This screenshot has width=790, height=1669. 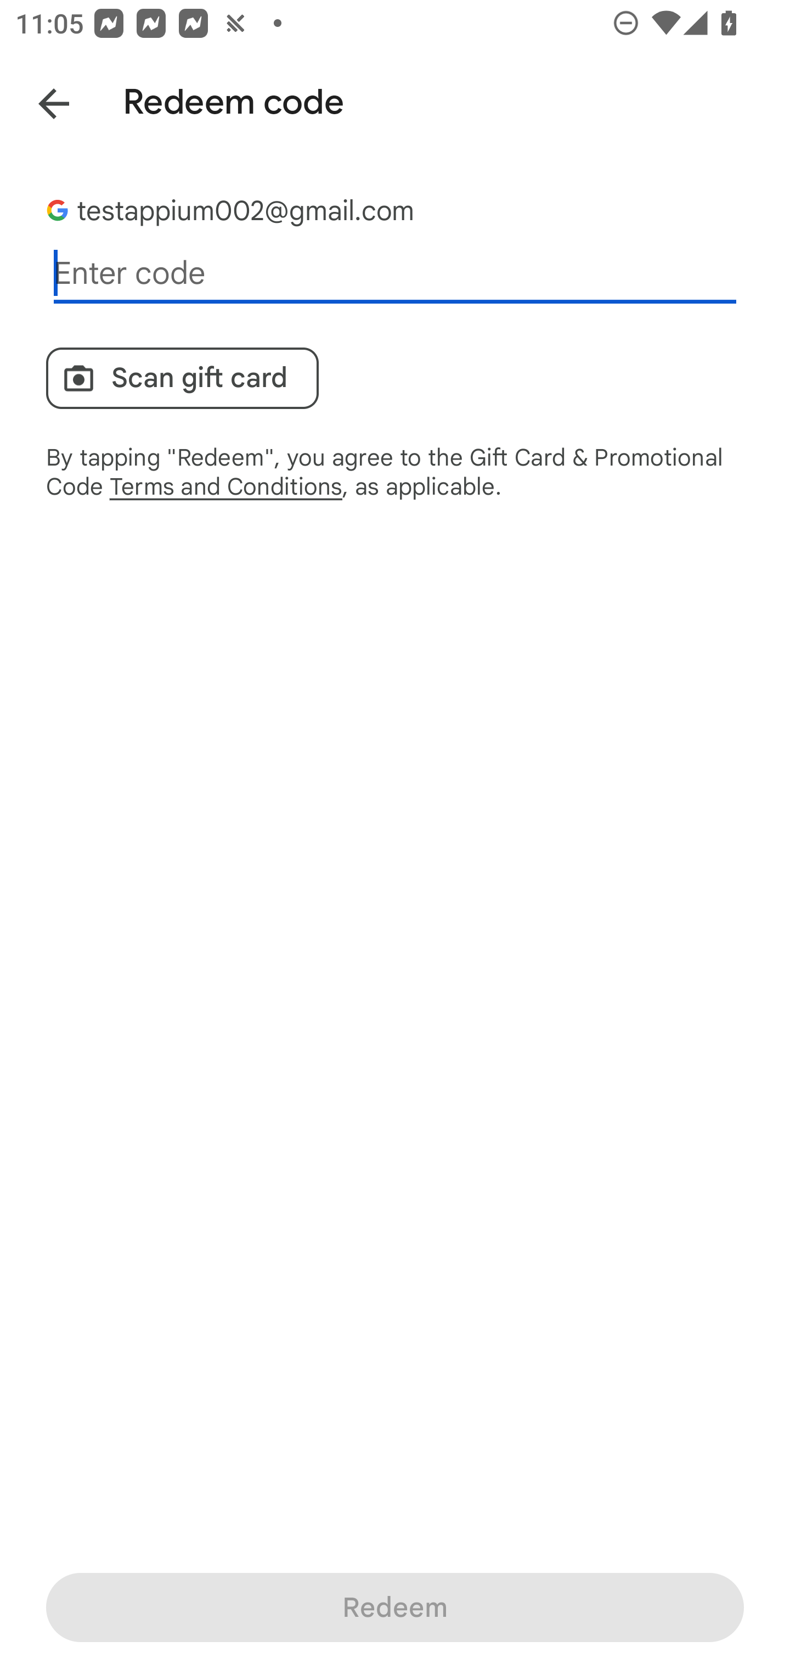 I want to click on Enter code, so click(x=395, y=273).